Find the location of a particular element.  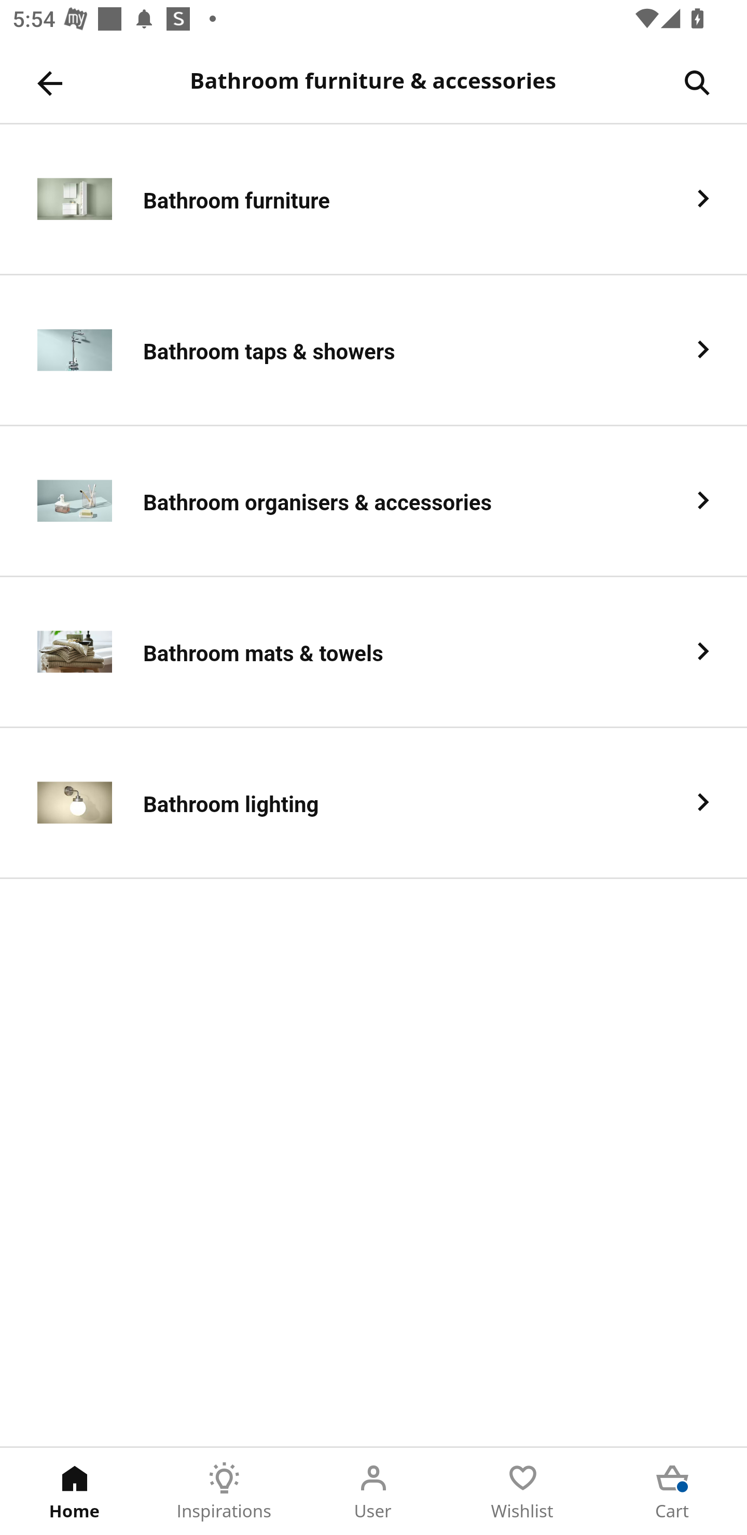

Home
Tab 1 of 5 is located at coordinates (75, 1491).